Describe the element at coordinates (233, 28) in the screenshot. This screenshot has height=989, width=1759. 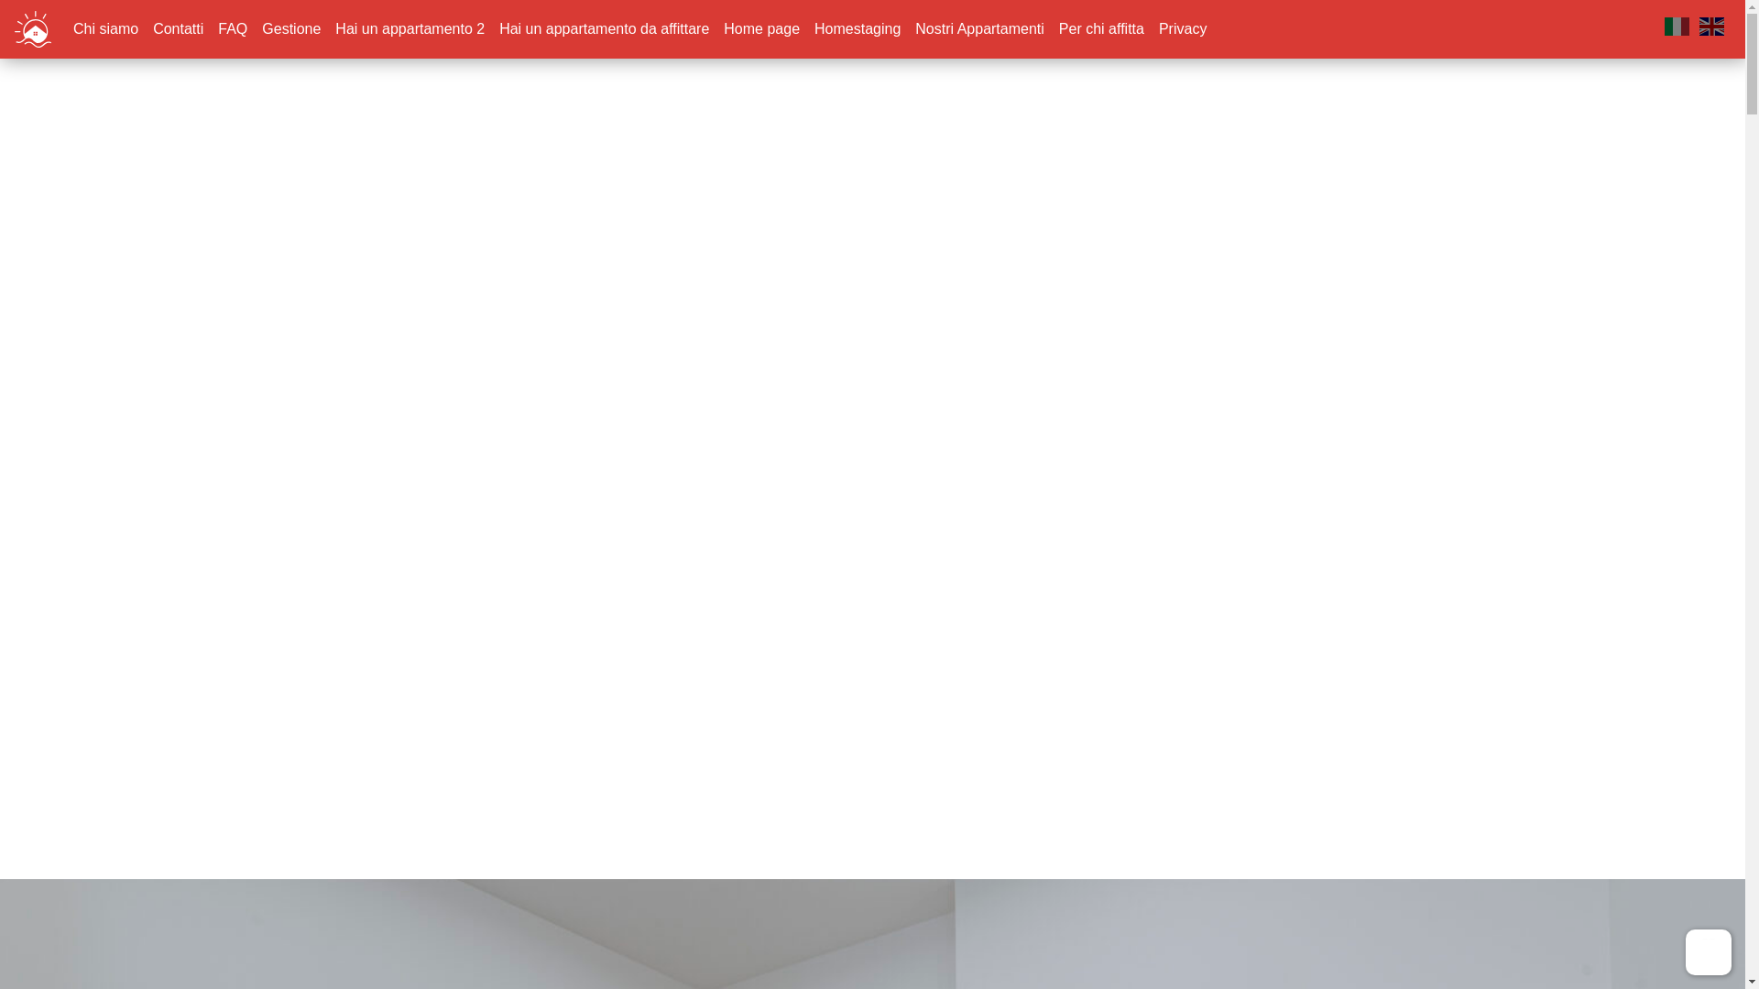
I see `FAQ` at that location.